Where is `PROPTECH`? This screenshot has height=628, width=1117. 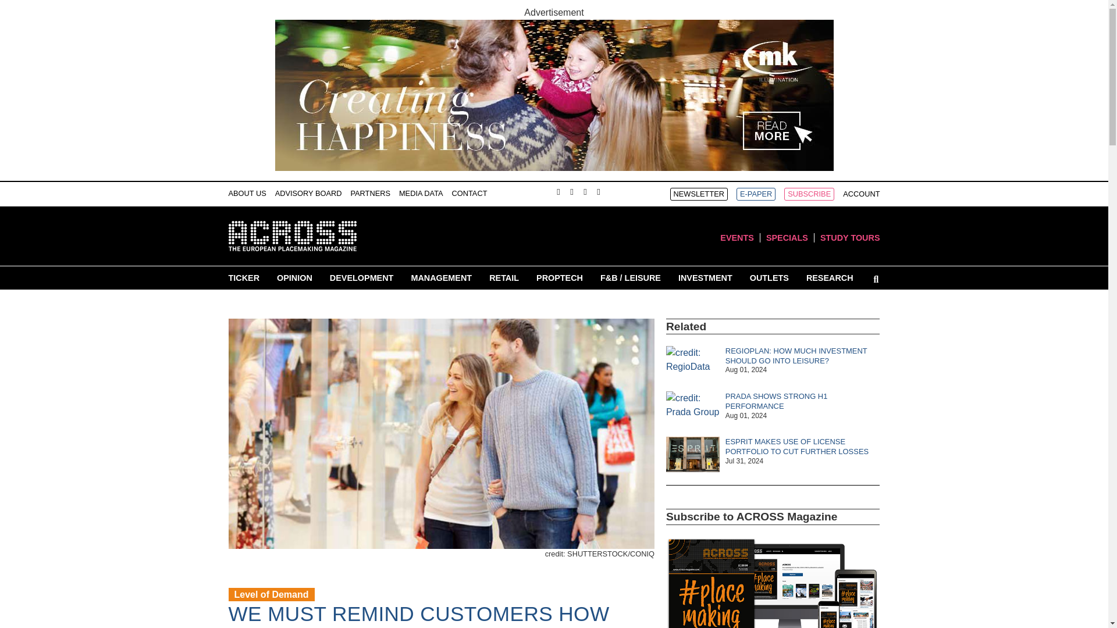 PROPTECH is located at coordinates (560, 278).